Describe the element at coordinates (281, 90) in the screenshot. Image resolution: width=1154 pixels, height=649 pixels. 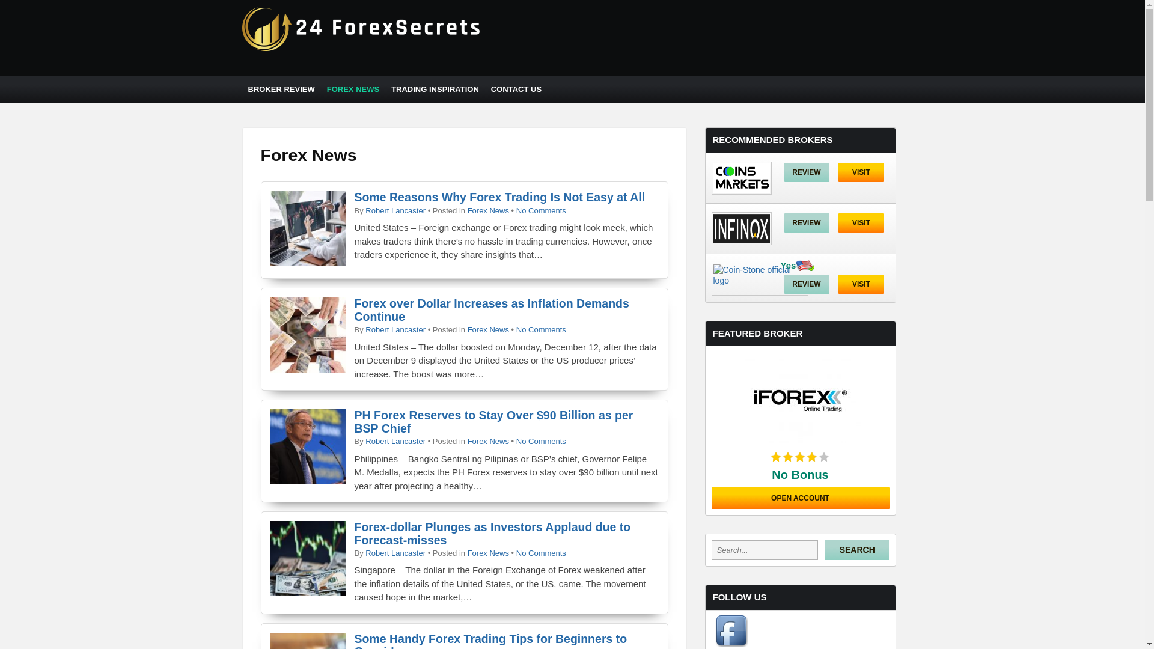
I see `BROKER REVIEW` at that location.